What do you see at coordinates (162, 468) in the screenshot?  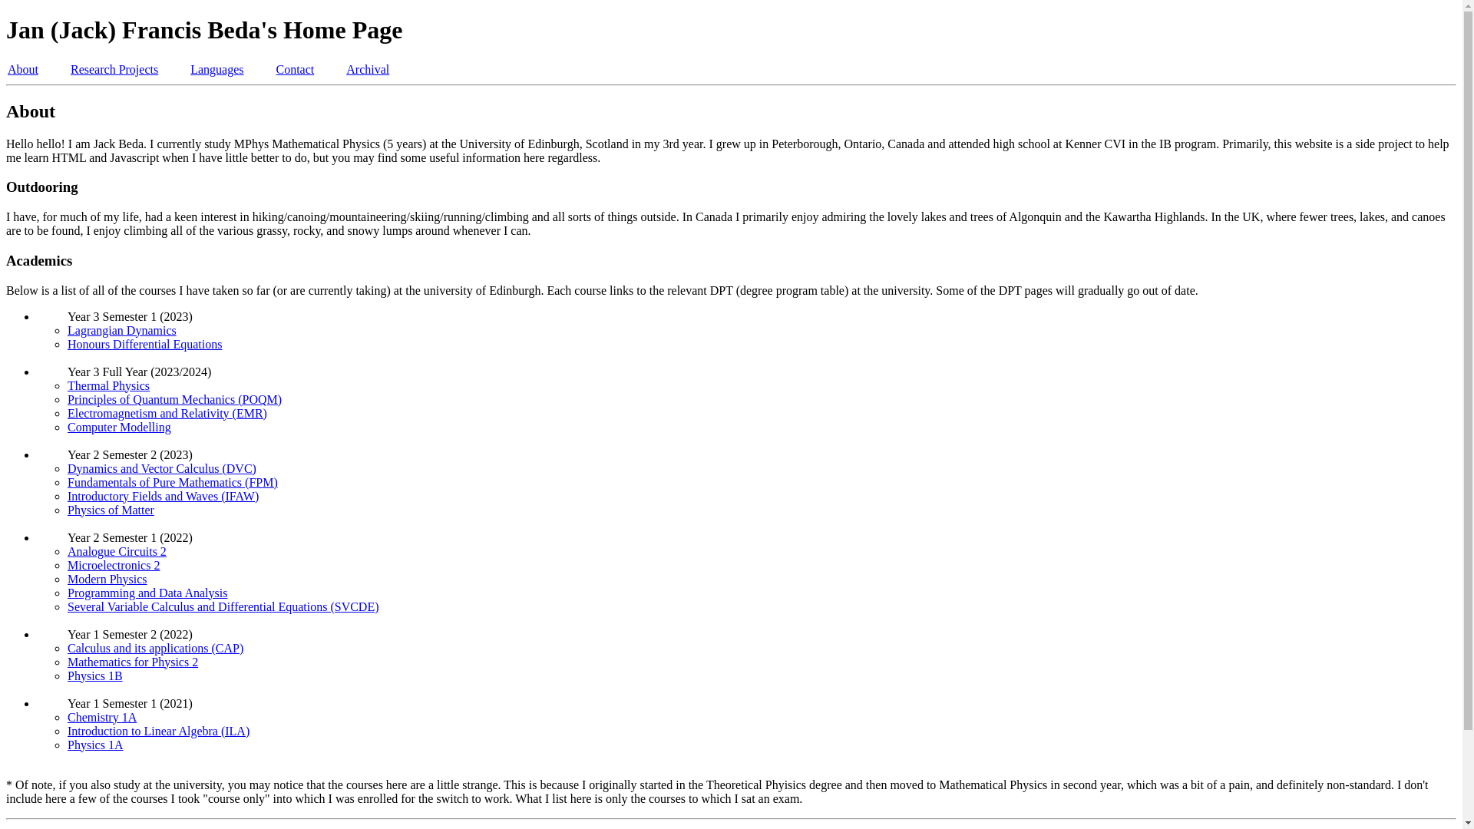 I see `Dynamics and Vector Calculus (DVC)` at bounding box center [162, 468].